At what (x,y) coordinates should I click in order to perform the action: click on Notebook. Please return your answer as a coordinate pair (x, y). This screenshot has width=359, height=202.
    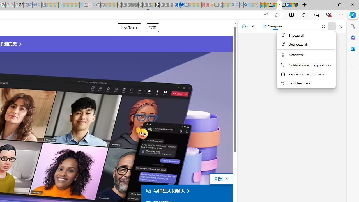
    Looking at the image, I should click on (306, 54).